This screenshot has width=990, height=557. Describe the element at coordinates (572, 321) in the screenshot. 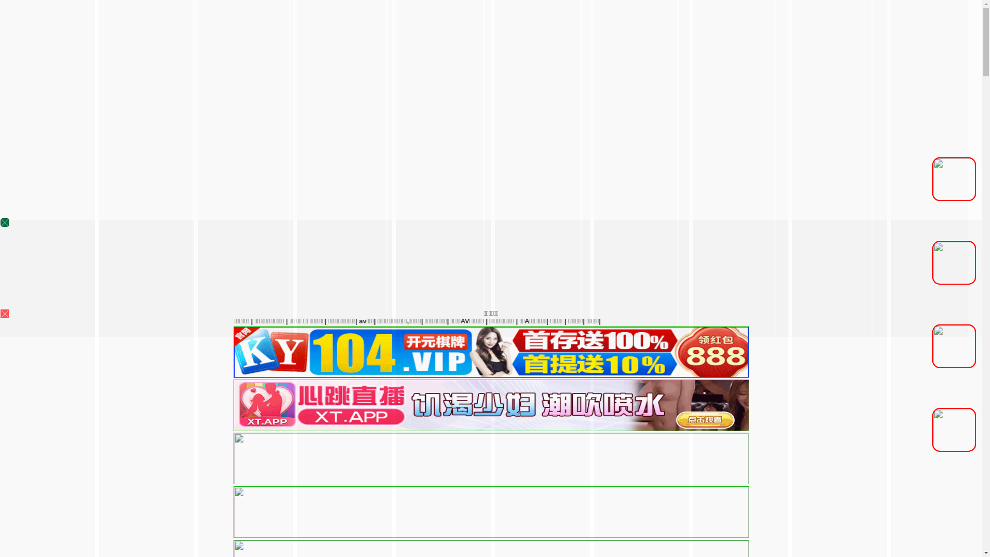

I see `|` at that location.